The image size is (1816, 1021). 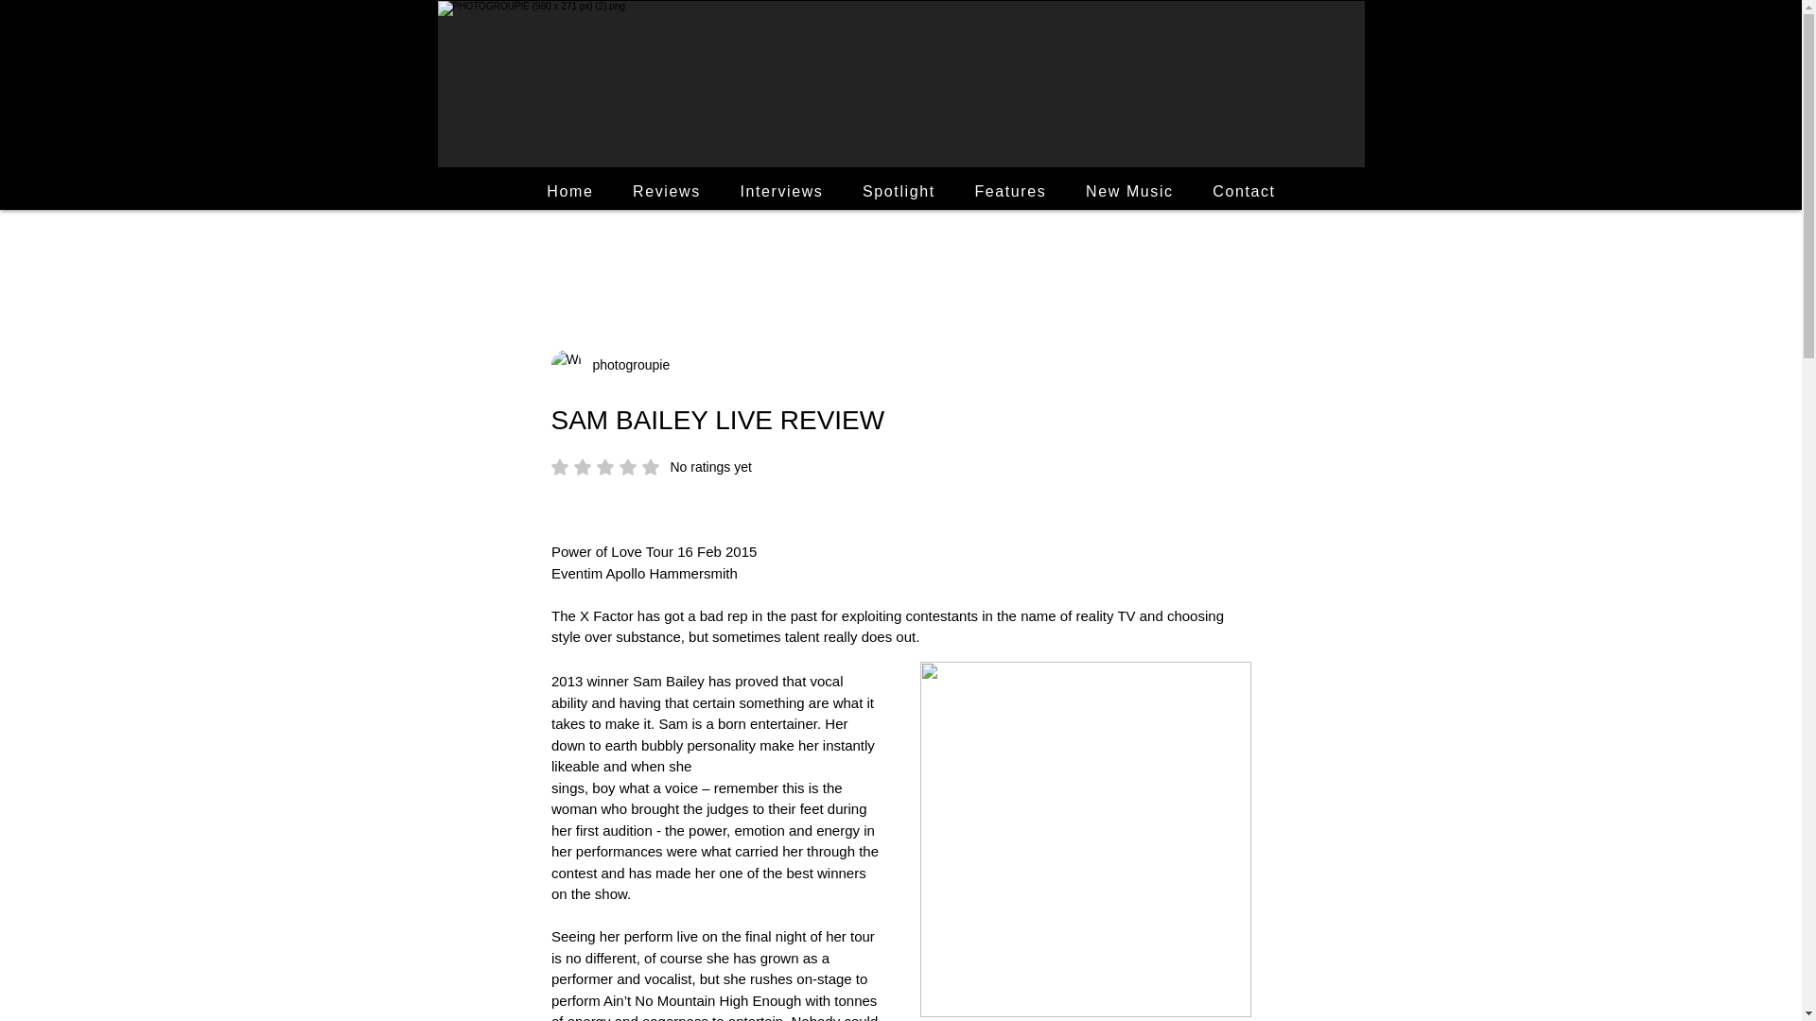 What do you see at coordinates (1244, 191) in the screenshot?
I see `Contact` at bounding box center [1244, 191].